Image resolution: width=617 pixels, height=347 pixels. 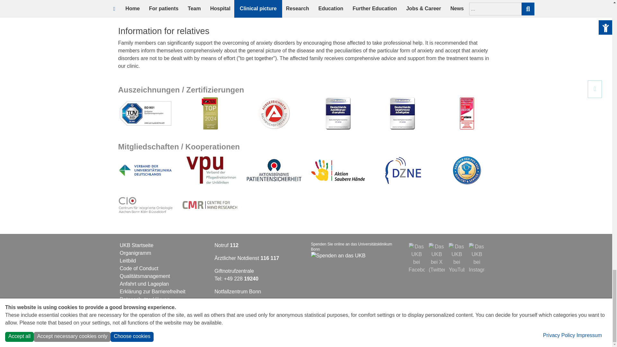 I want to click on Das UKB bei Facebook, so click(x=416, y=251).